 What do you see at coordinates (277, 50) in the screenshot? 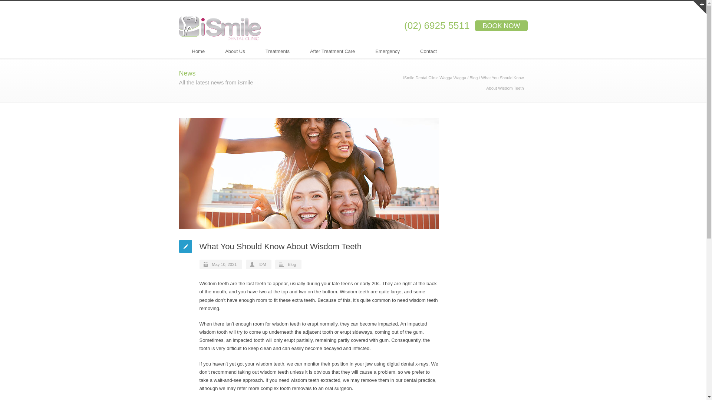
I see `Treatments` at bounding box center [277, 50].